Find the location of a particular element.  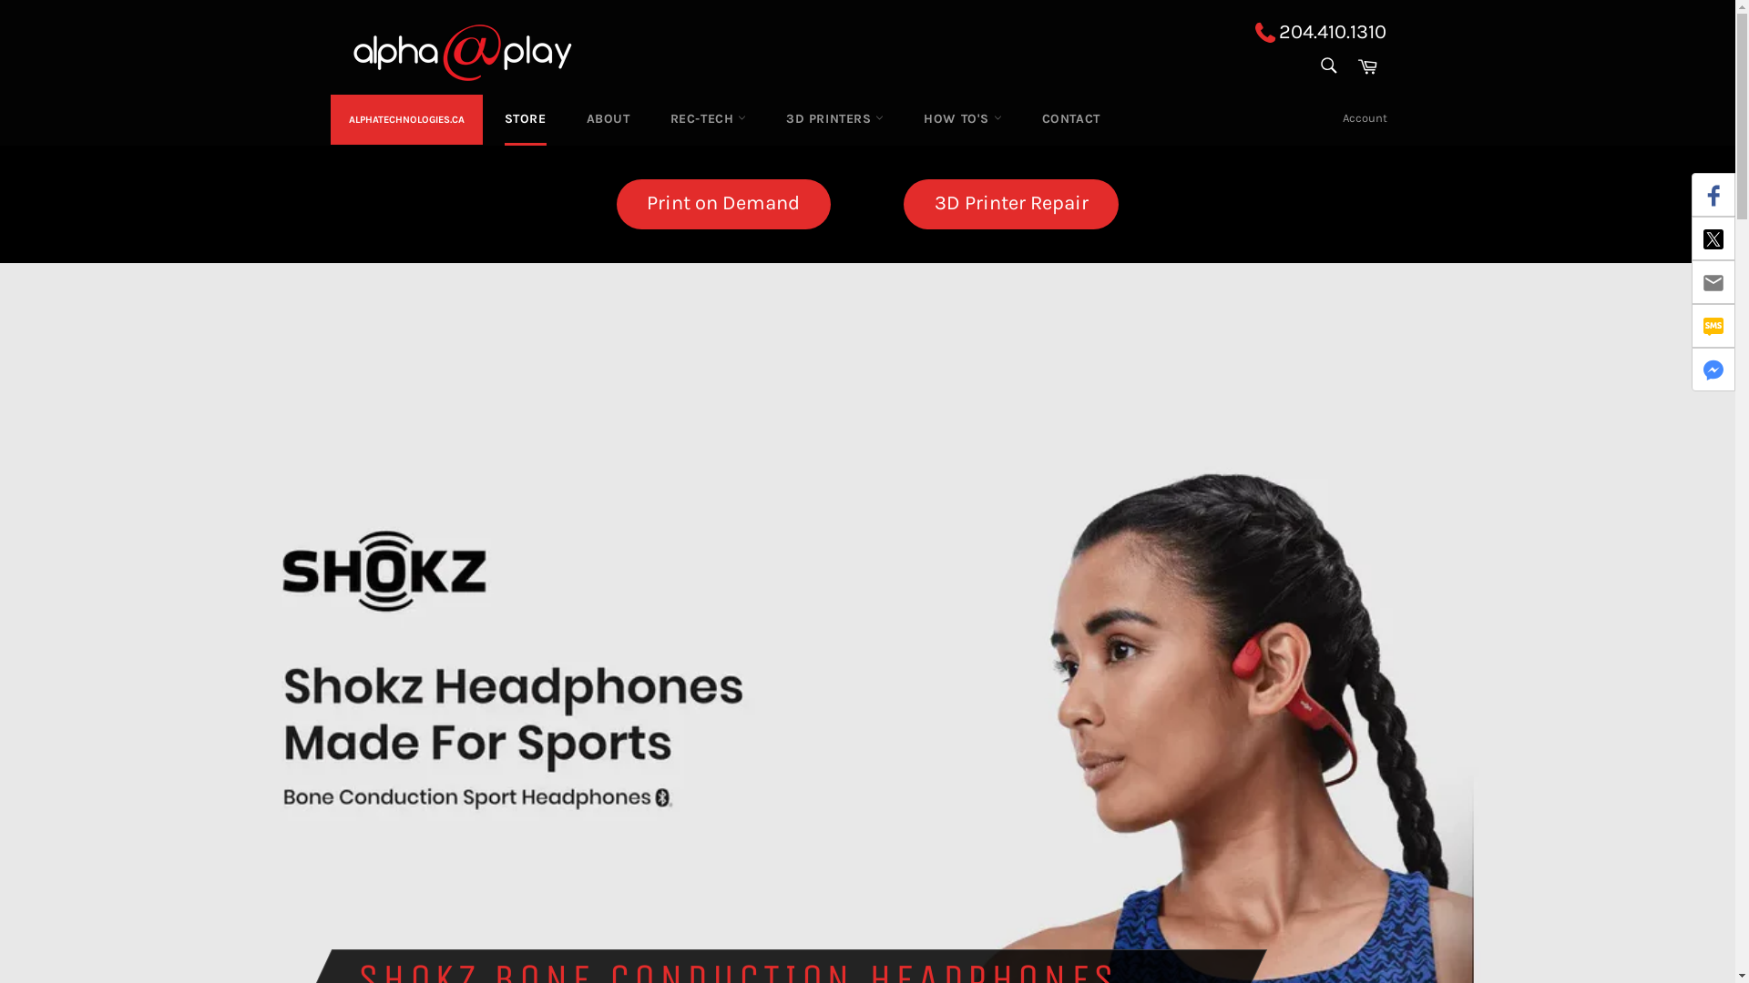

3D PRINTERS is located at coordinates (834, 118).